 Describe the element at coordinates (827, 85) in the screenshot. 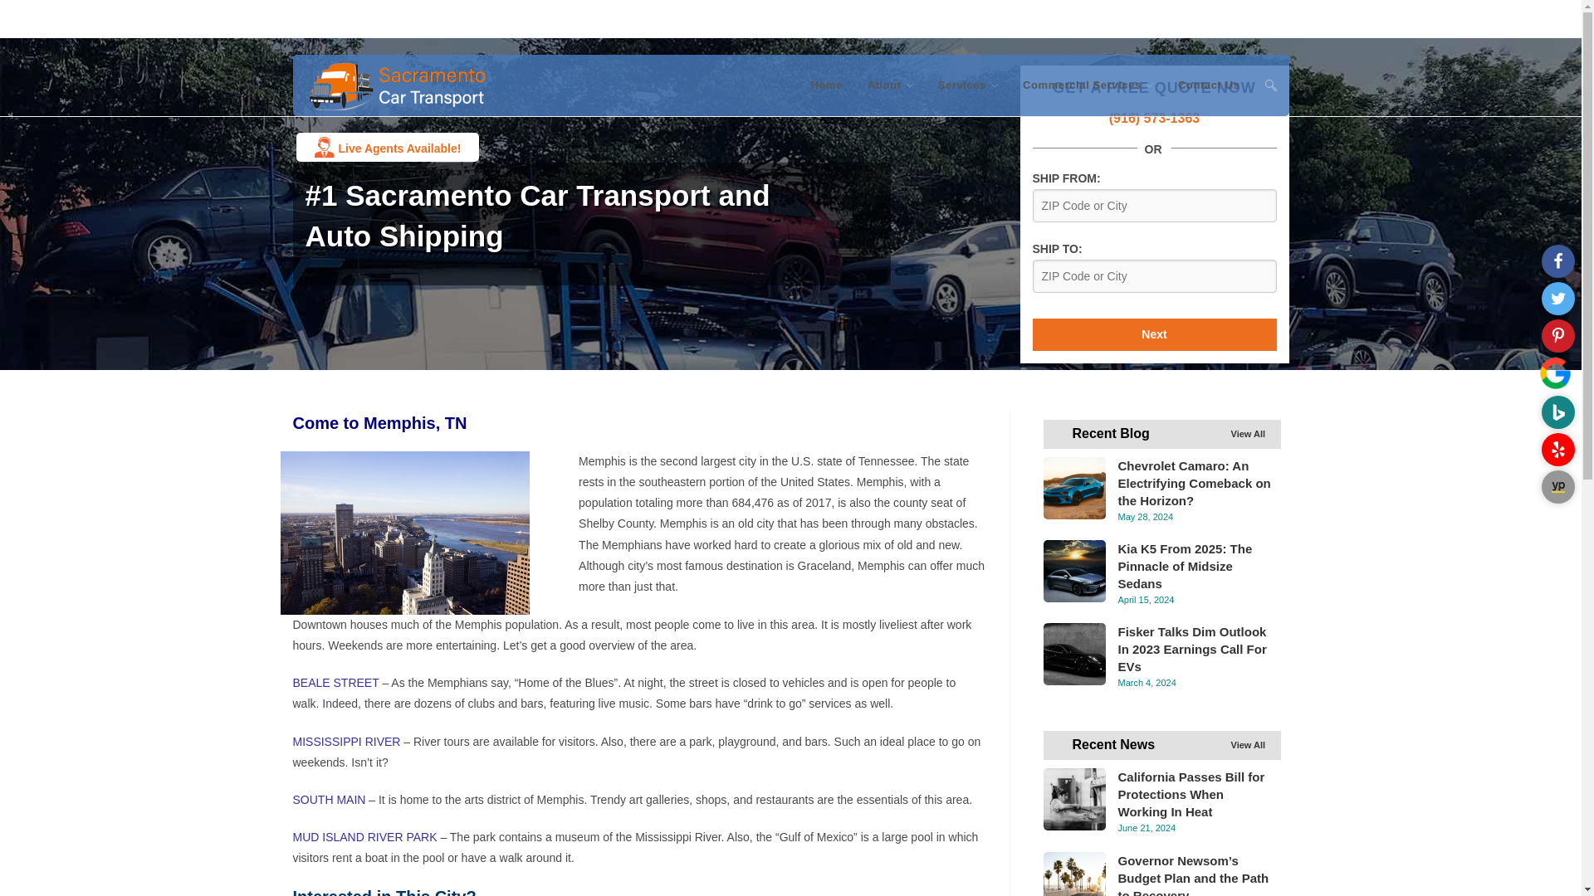

I see `Home` at that location.